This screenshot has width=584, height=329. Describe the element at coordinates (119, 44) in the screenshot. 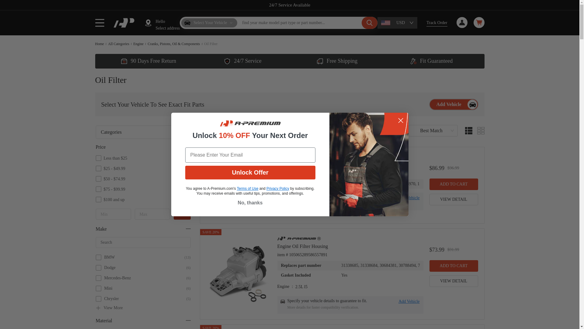

I see `All Categories` at that location.